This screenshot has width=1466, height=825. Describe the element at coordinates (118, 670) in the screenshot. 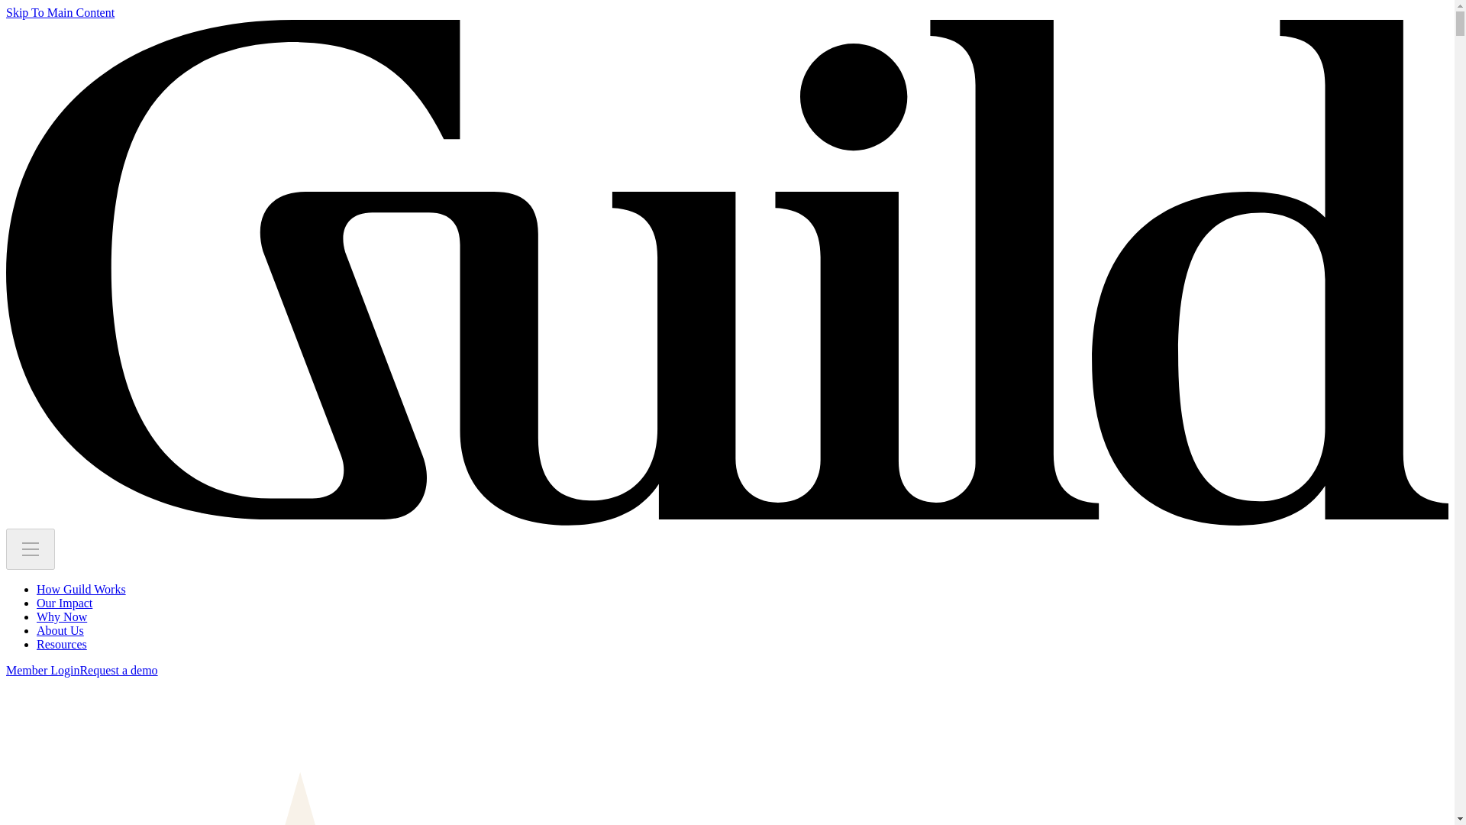

I see `Request a demo` at that location.